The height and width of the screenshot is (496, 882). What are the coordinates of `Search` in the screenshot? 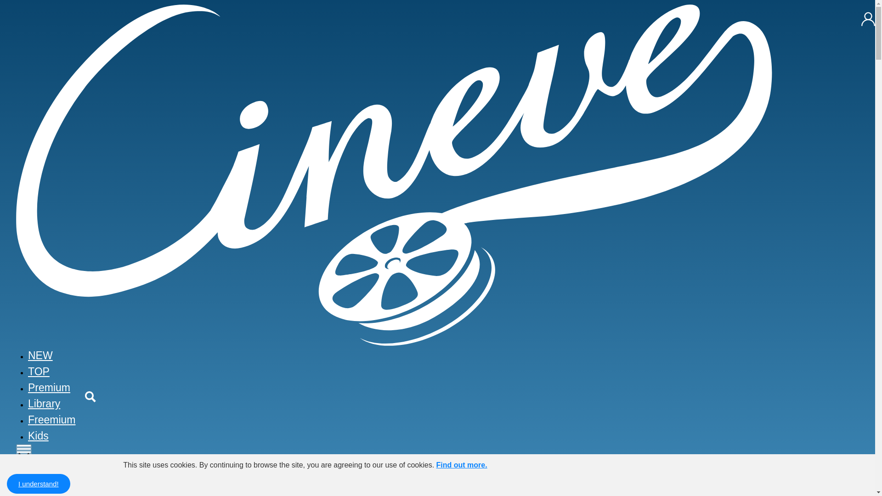 It's located at (731, 469).